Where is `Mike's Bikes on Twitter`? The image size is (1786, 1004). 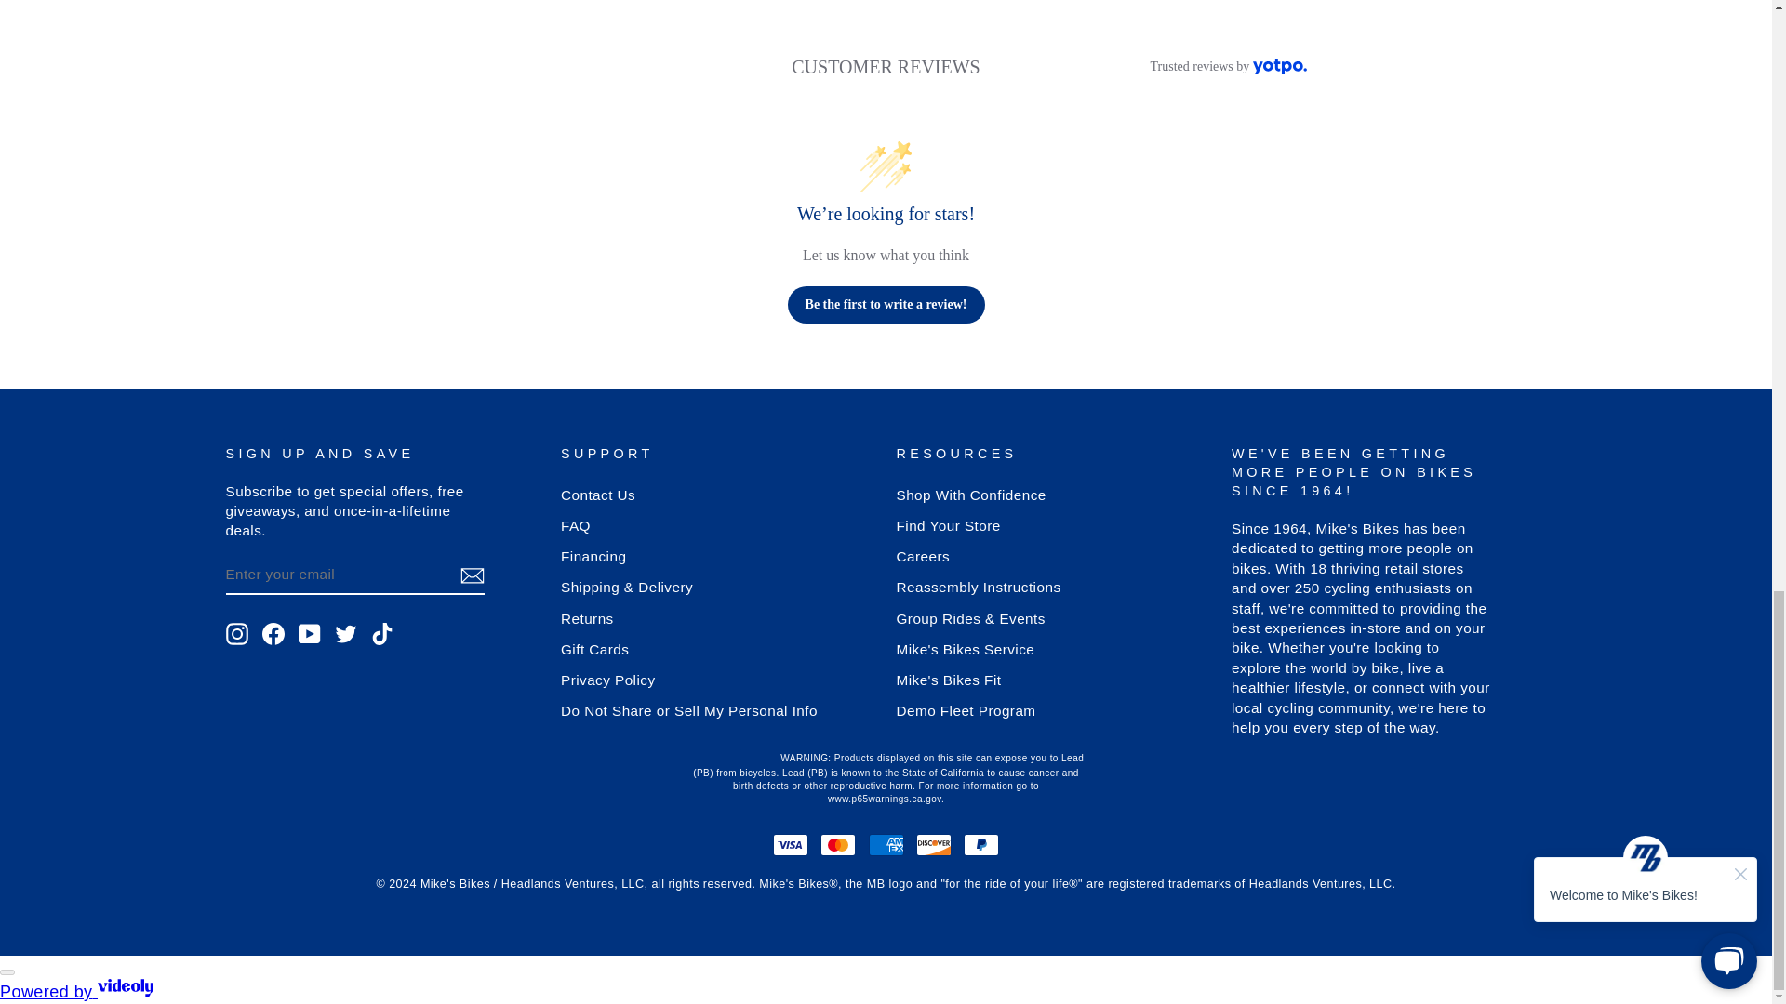
Mike's Bikes on Twitter is located at coordinates (346, 634).